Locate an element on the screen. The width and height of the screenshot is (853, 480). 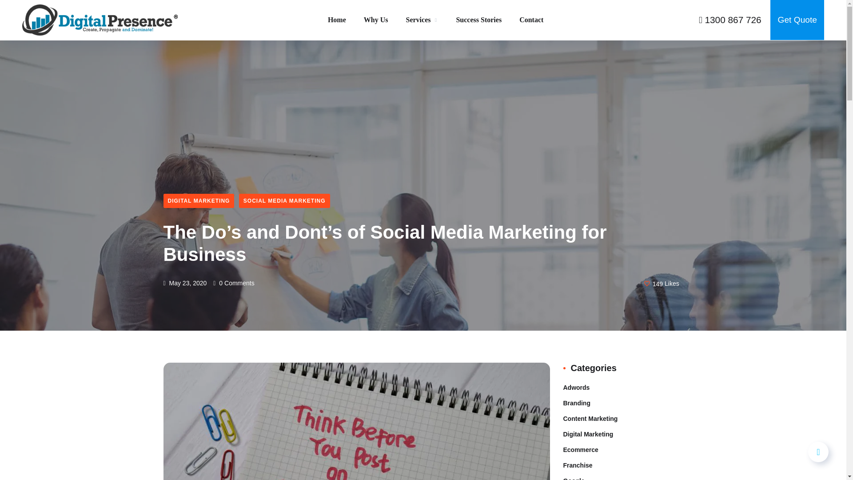
1300 867 726 is located at coordinates (730, 20).